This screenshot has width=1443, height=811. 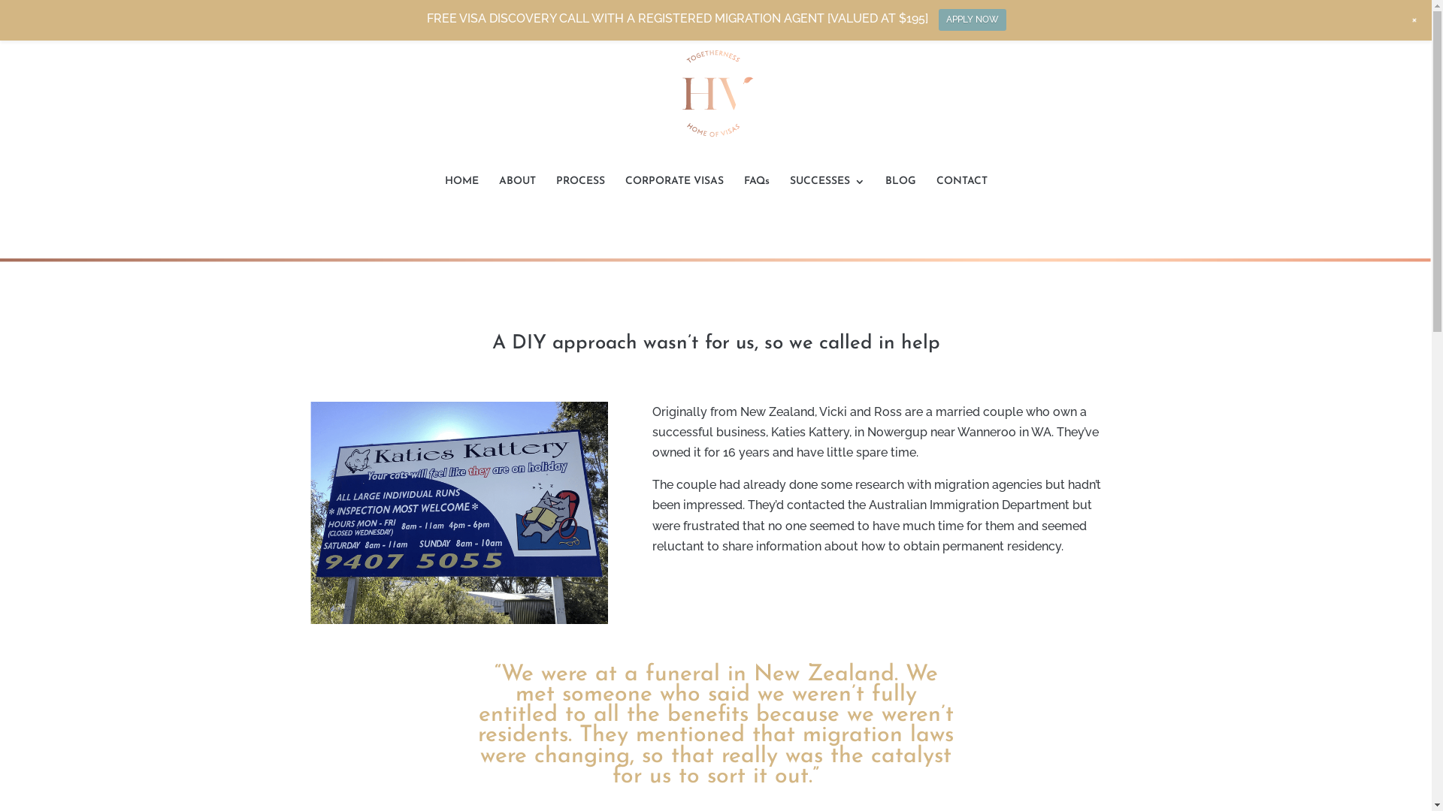 I want to click on APPLY NOW, so click(x=973, y=20).